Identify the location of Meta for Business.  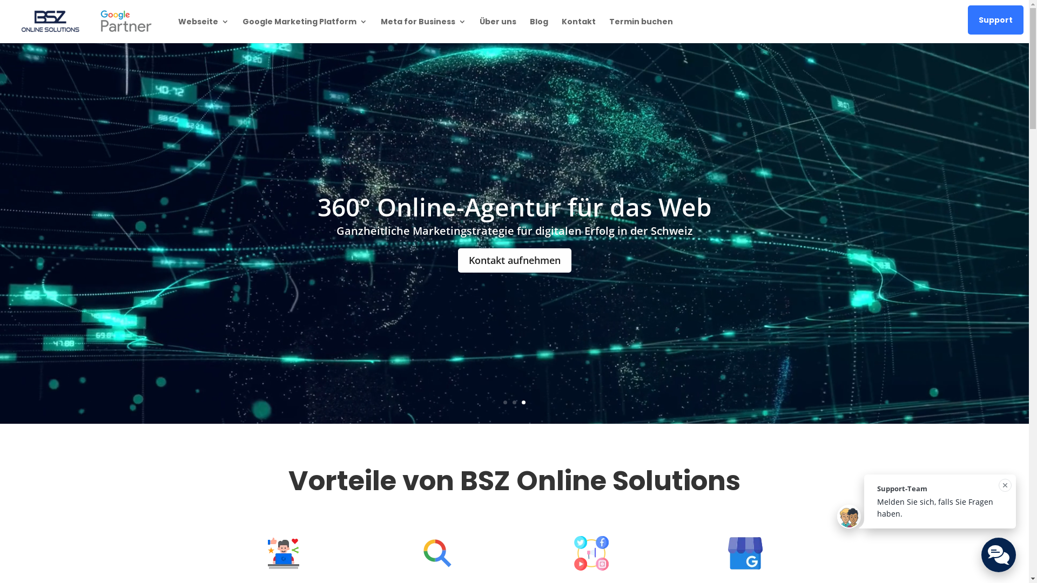
(423, 30).